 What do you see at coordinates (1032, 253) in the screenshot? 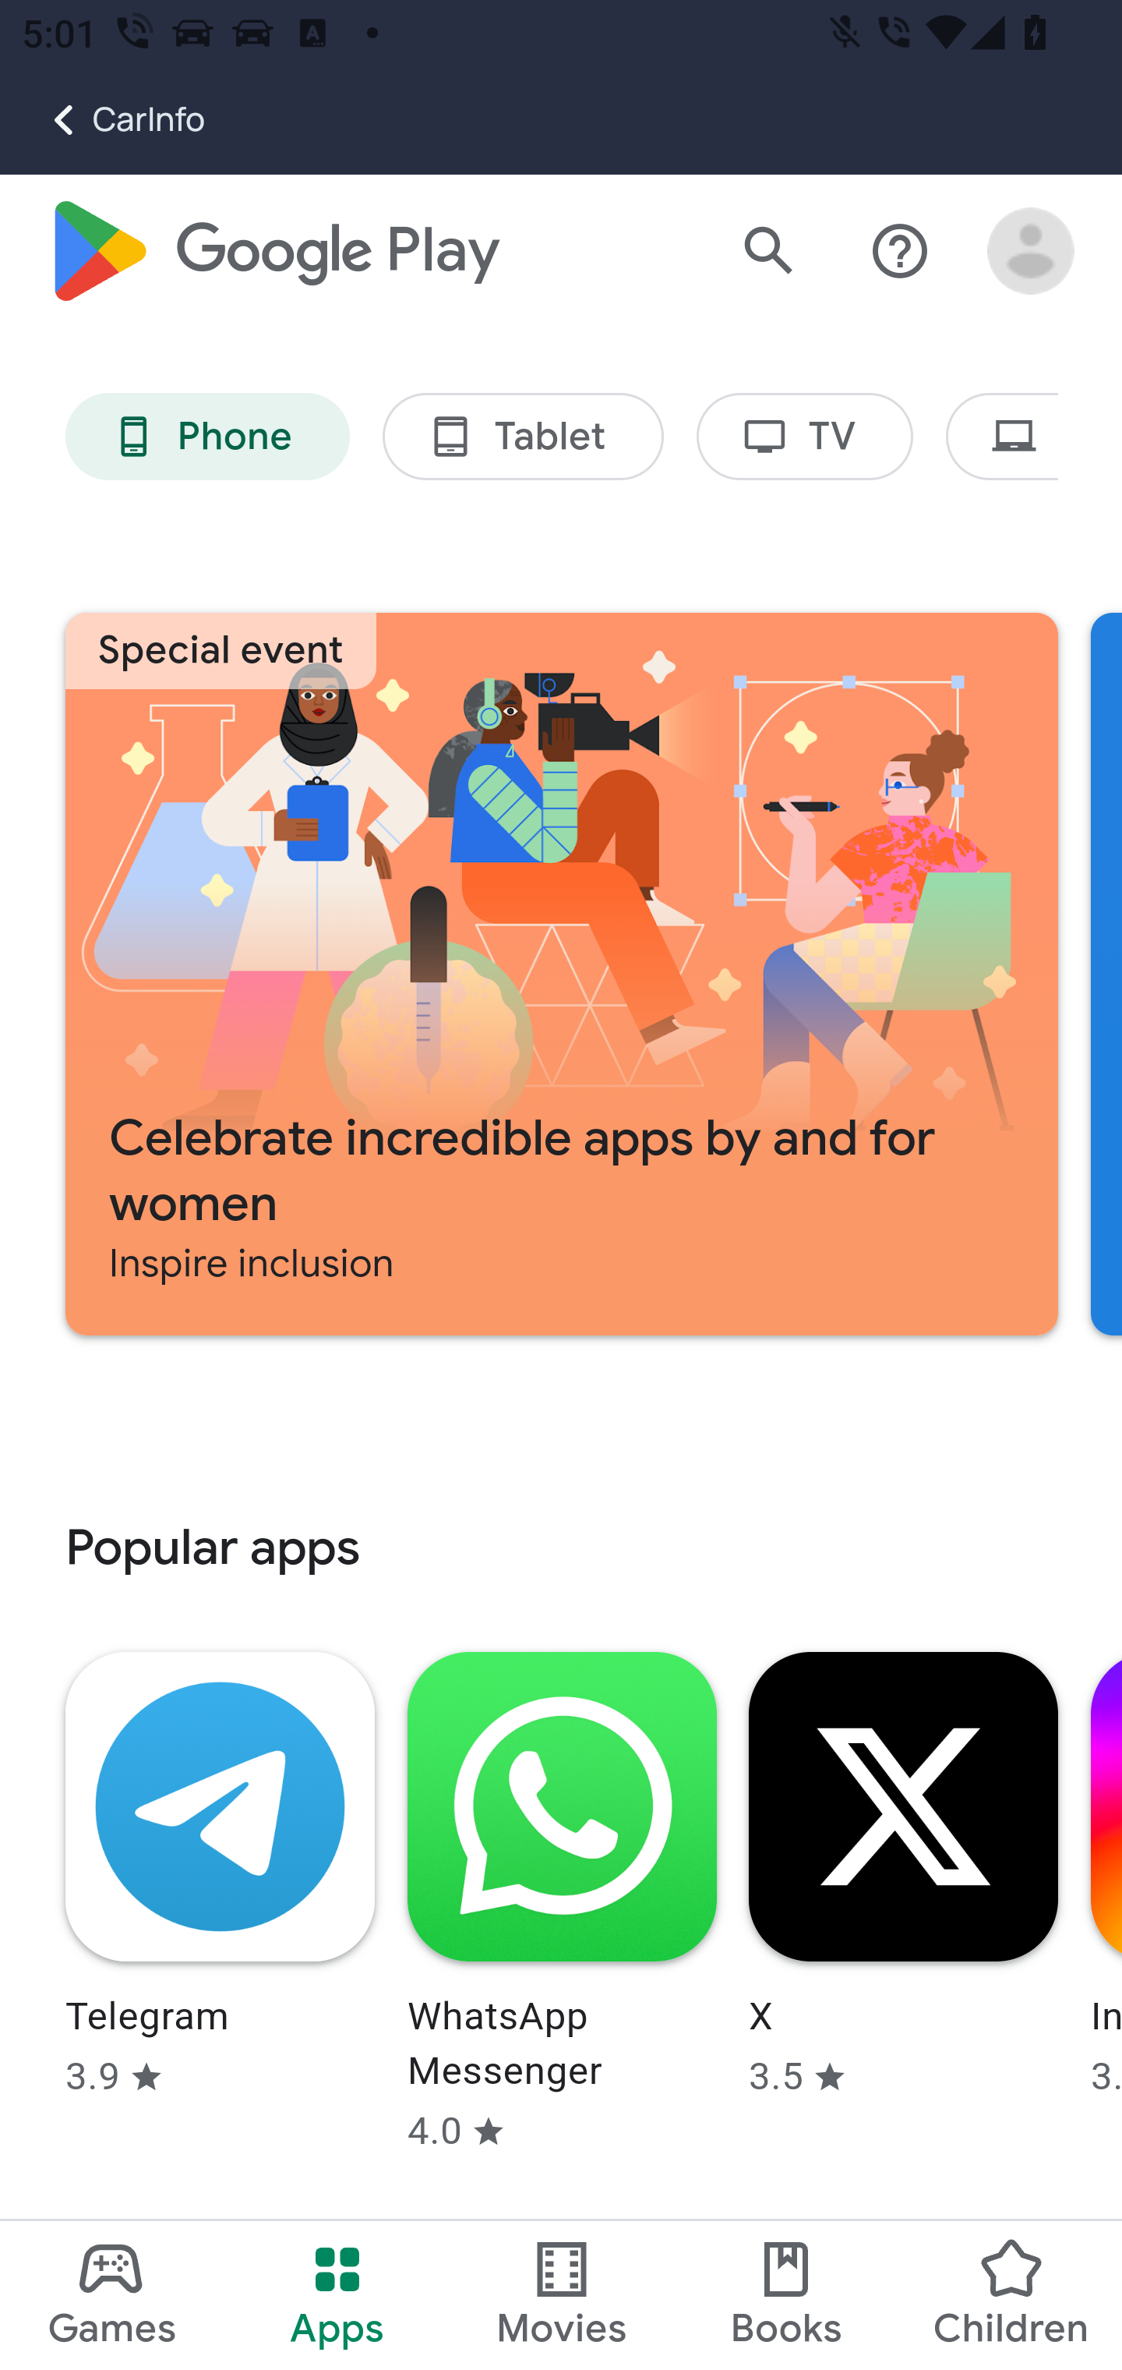
I see `Open account menu` at bounding box center [1032, 253].